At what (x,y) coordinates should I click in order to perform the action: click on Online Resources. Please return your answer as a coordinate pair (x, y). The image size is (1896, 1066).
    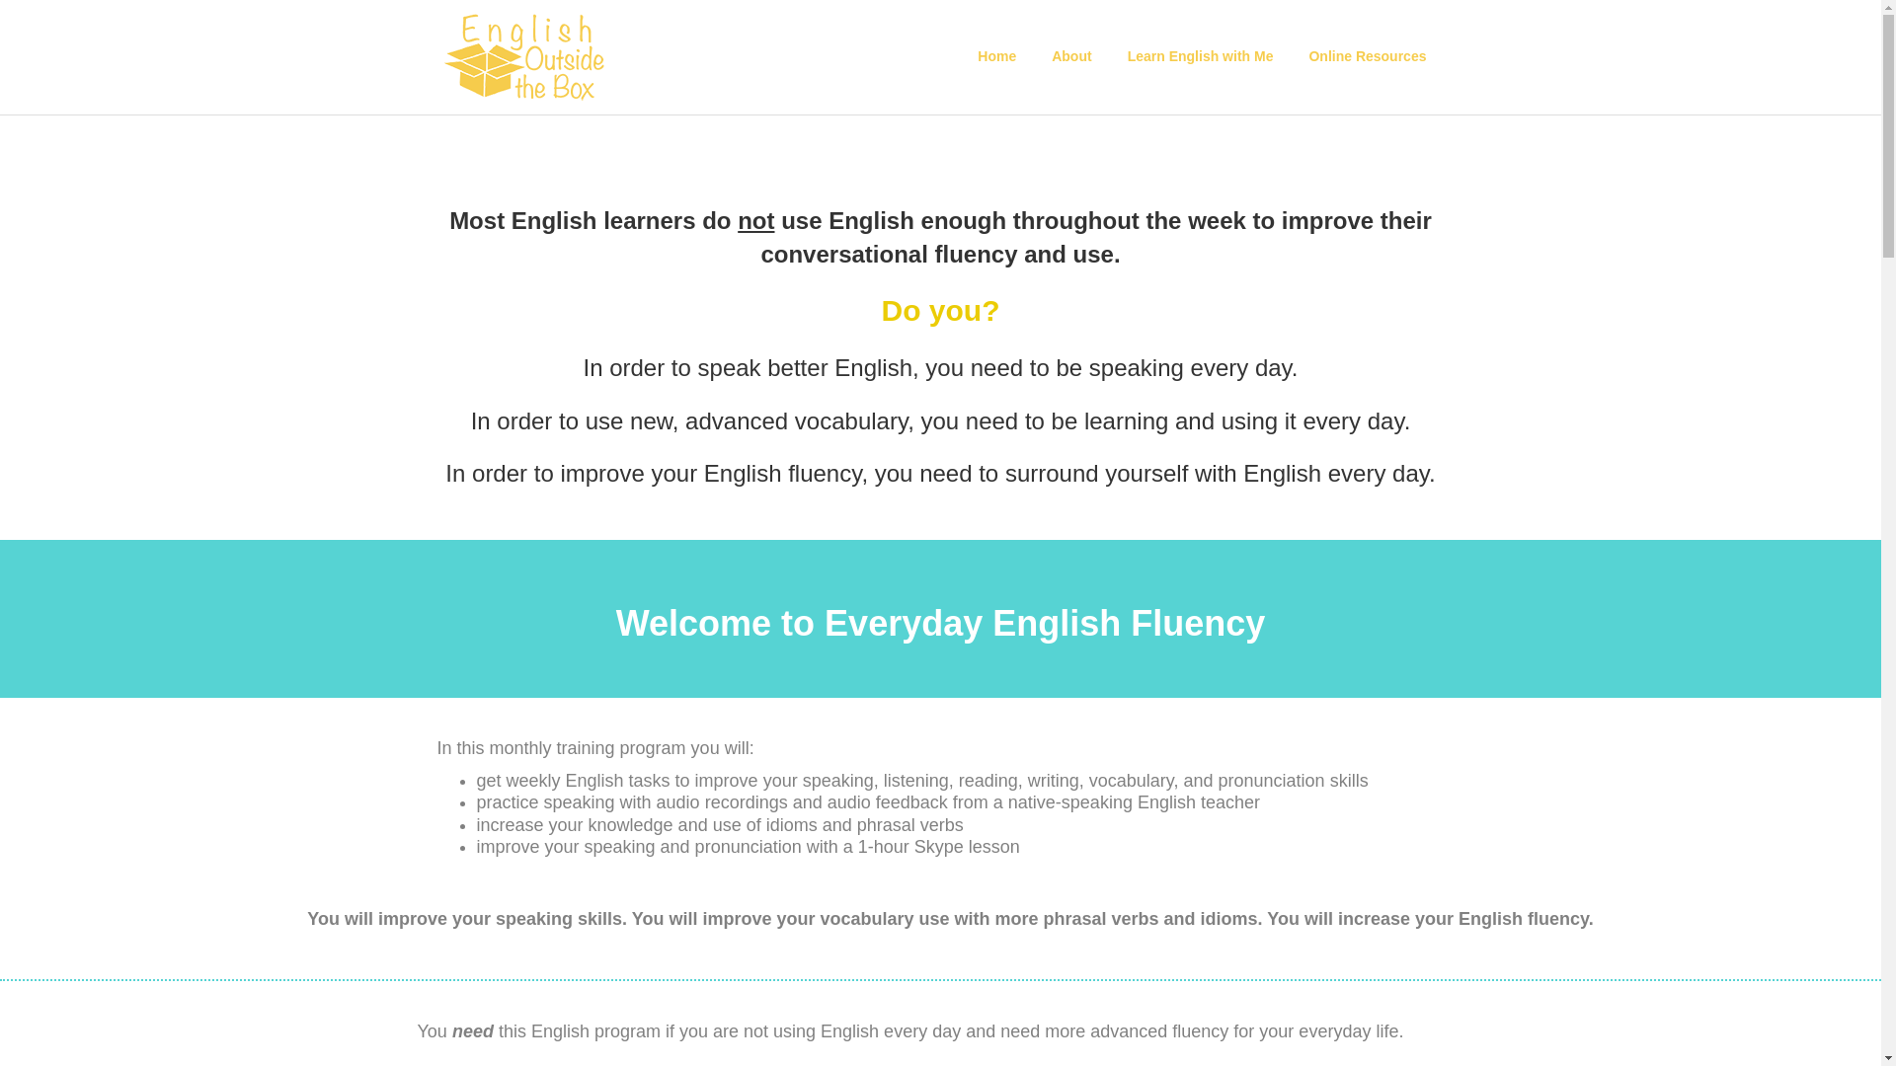
    Looking at the image, I should click on (1367, 57).